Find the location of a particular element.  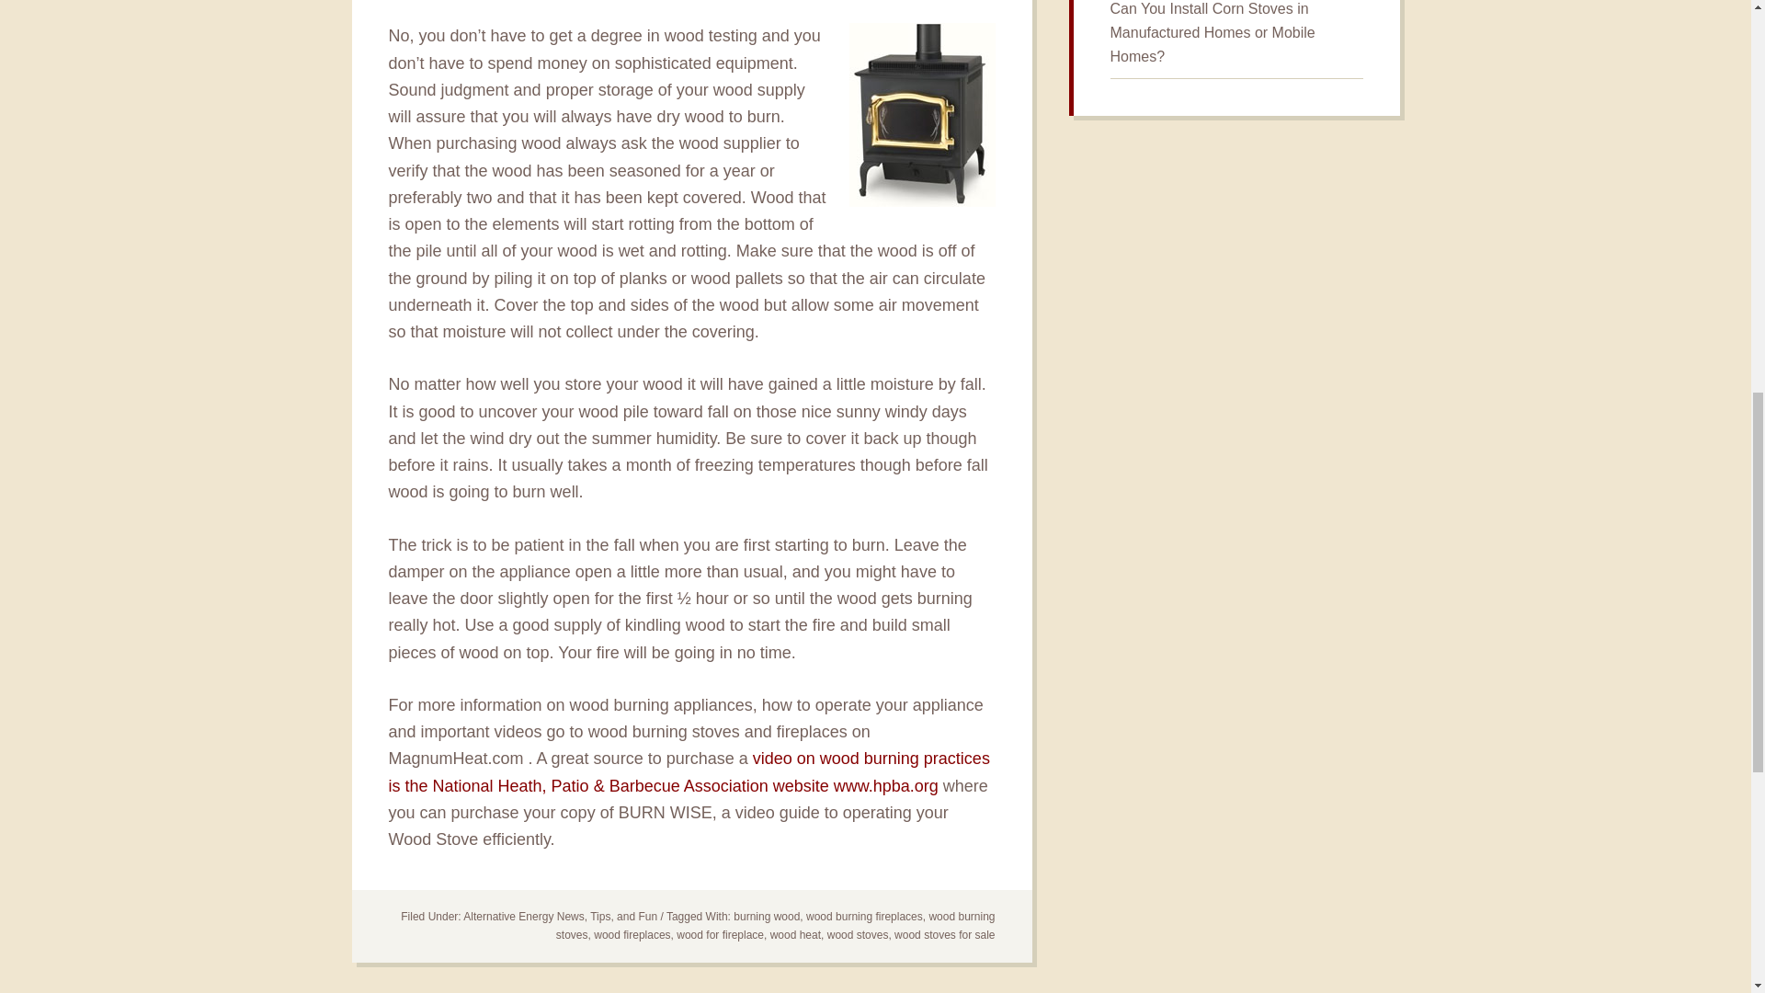

wood fireplaces is located at coordinates (632, 934).